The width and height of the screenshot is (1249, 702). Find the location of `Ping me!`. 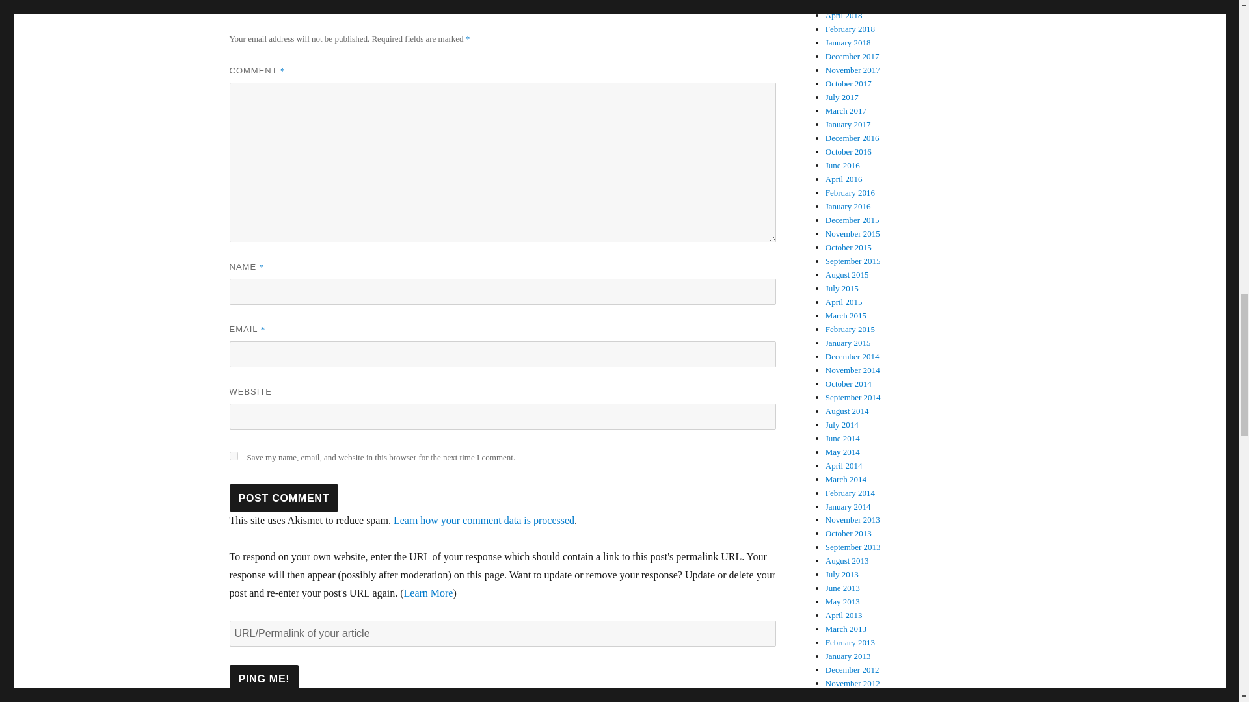

Ping me! is located at coordinates (263, 678).